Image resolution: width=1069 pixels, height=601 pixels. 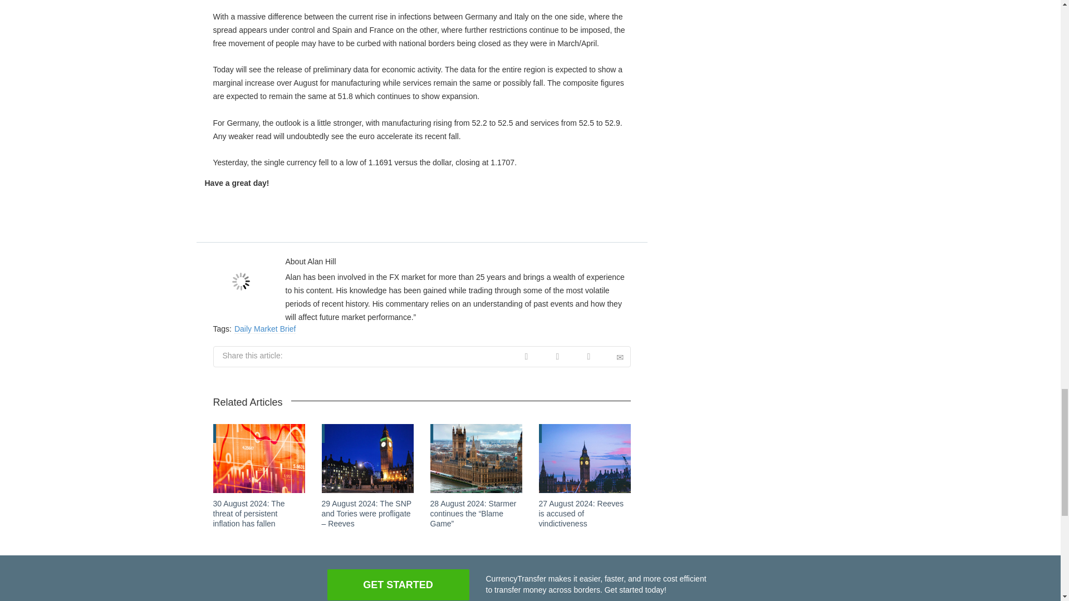 I want to click on 27 August 2024: Reeves is accused of vindictiveness, so click(x=581, y=514).